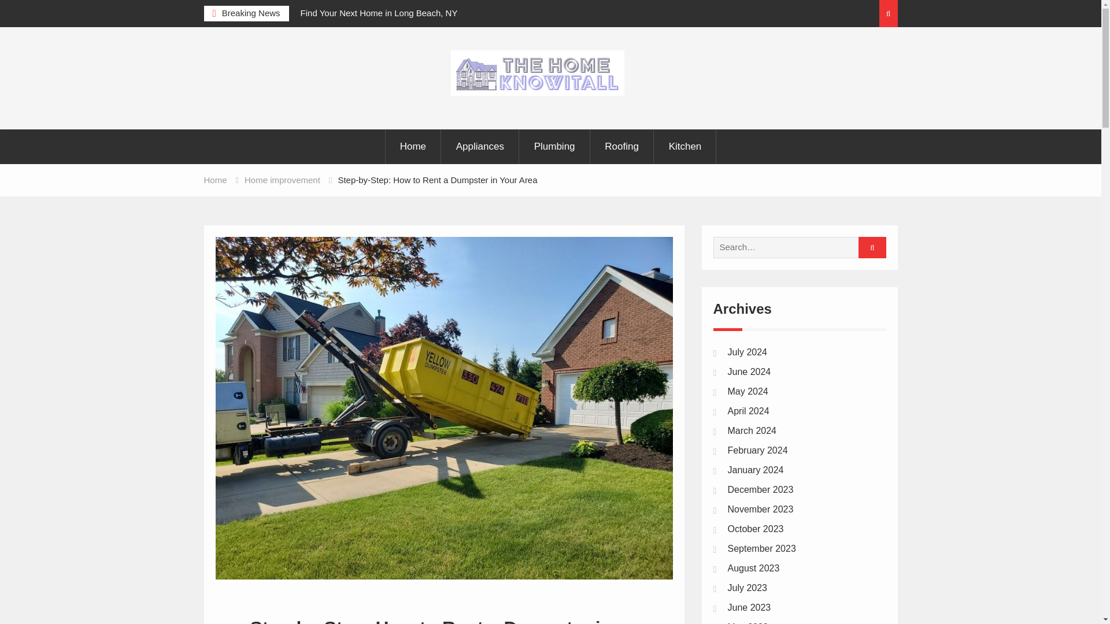  Describe the element at coordinates (282, 180) in the screenshot. I see `Home improvement` at that location.